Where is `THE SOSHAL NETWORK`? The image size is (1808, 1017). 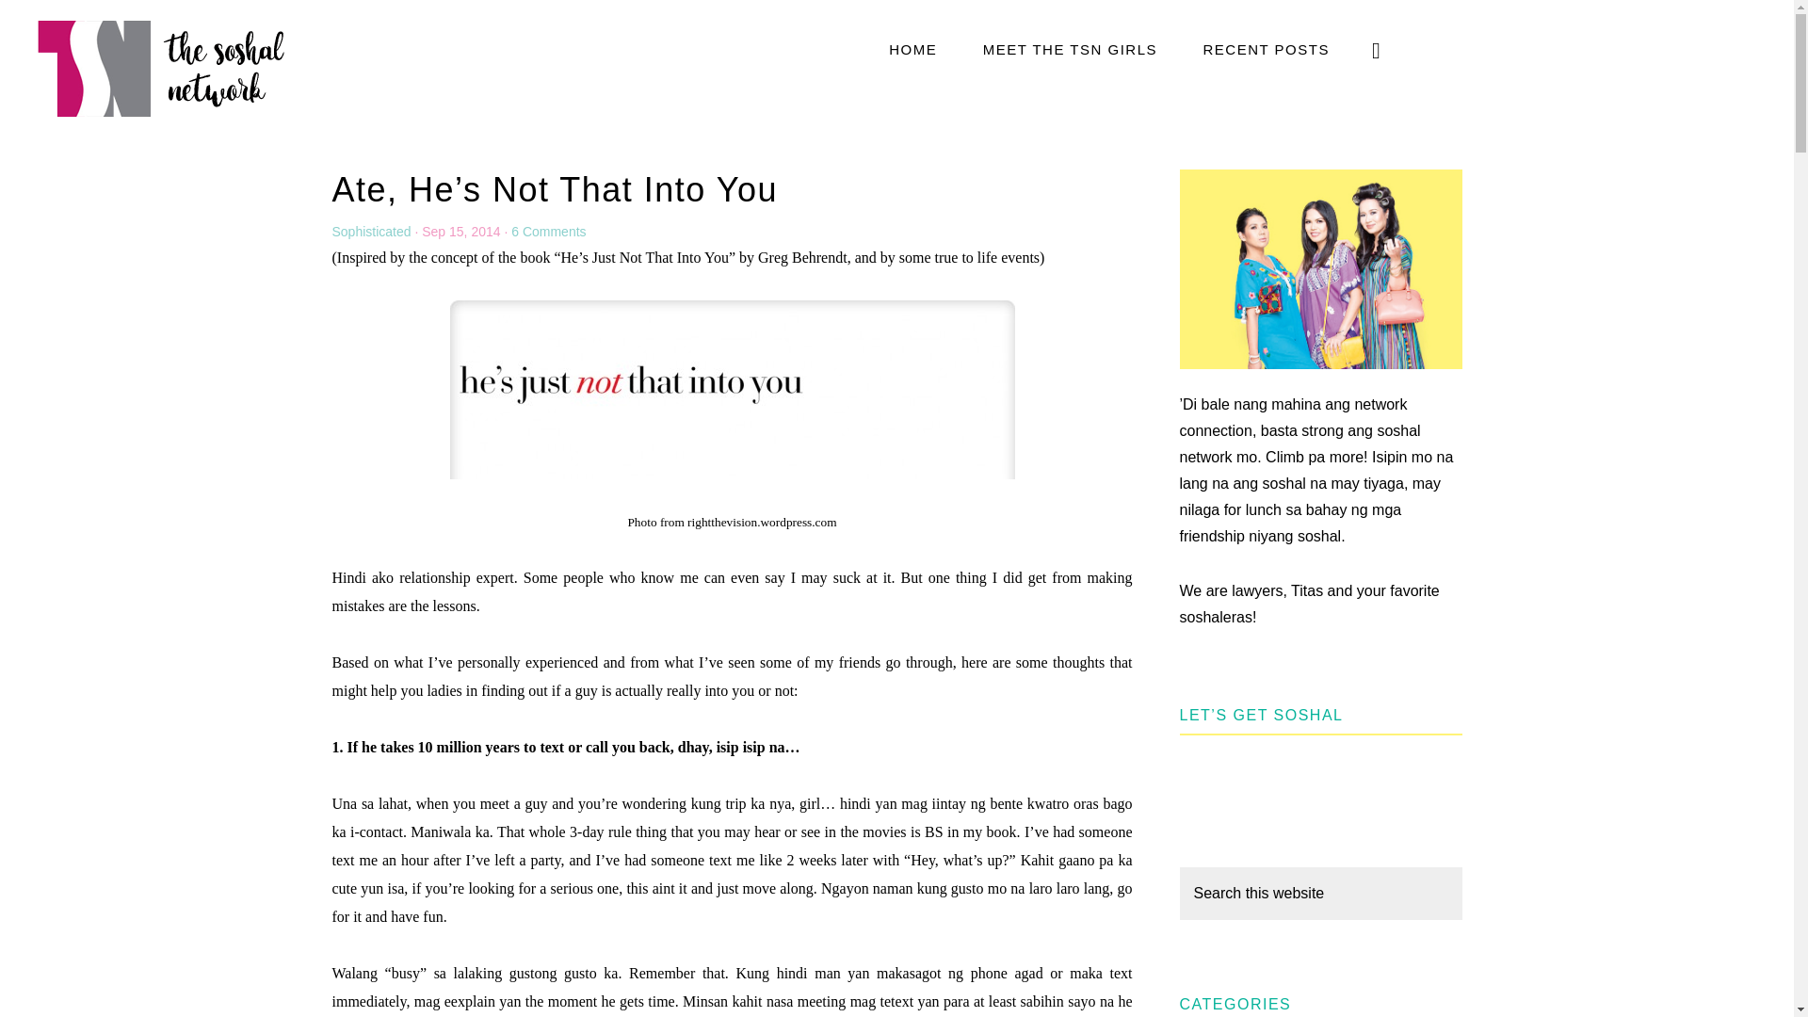
THE SOSHAL NETWORK is located at coordinates (160, 67).